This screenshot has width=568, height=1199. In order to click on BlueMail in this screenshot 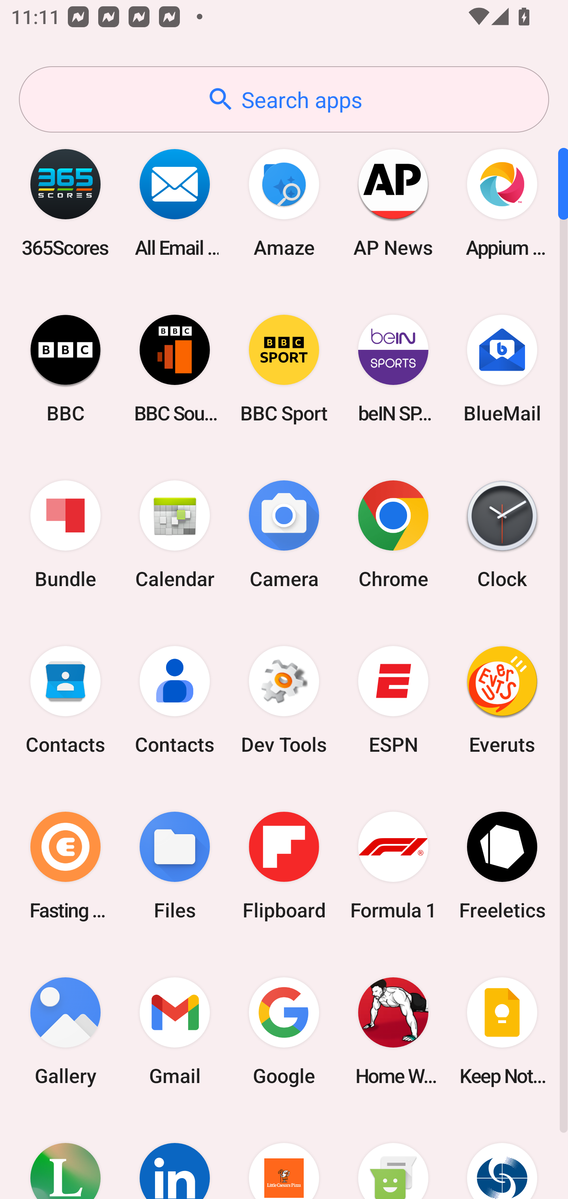, I will do `click(502, 368)`.